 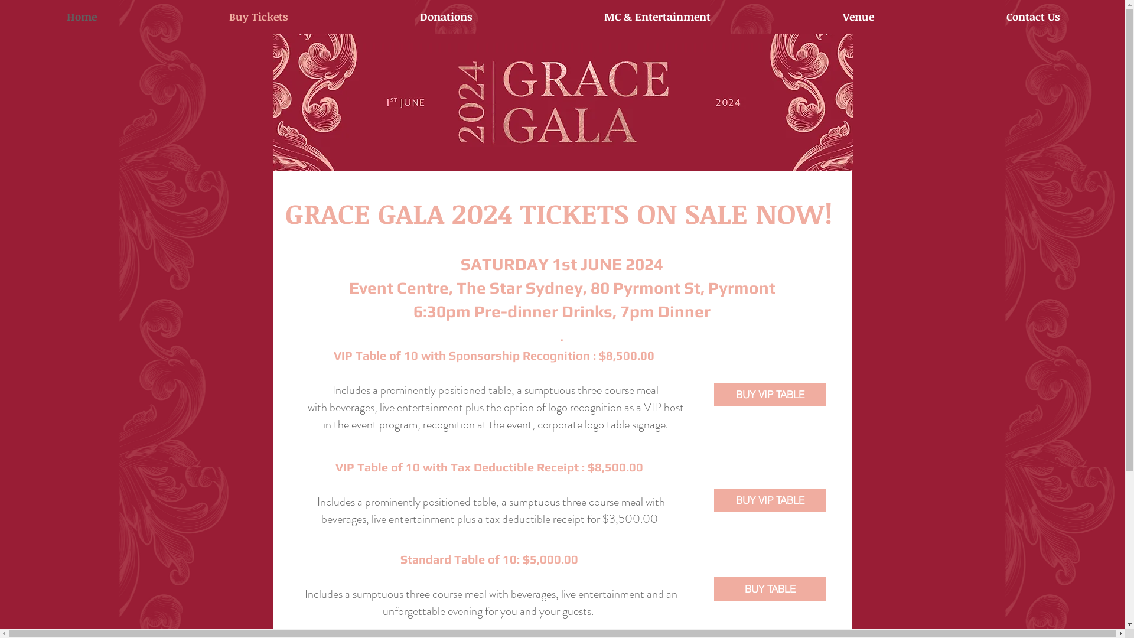 I want to click on Donations, so click(x=445, y=17).